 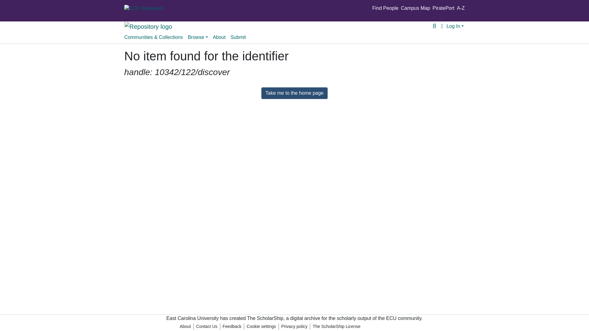 I want to click on ECU Wordmark, so click(x=144, y=9).